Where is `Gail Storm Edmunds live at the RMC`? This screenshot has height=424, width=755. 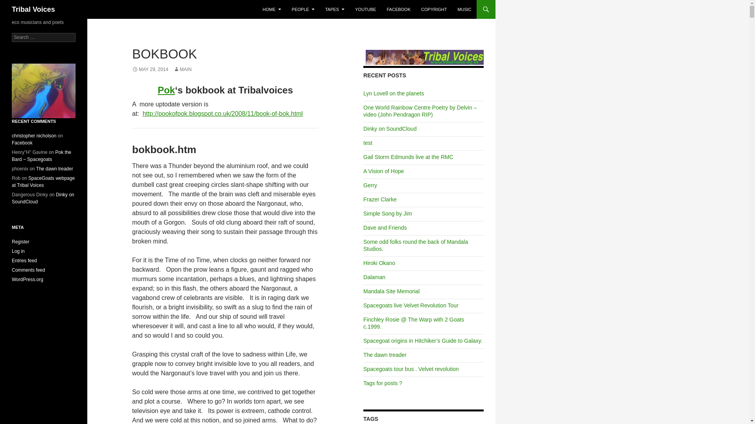
Gail Storm Edmunds live at the RMC is located at coordinates (408, 157).